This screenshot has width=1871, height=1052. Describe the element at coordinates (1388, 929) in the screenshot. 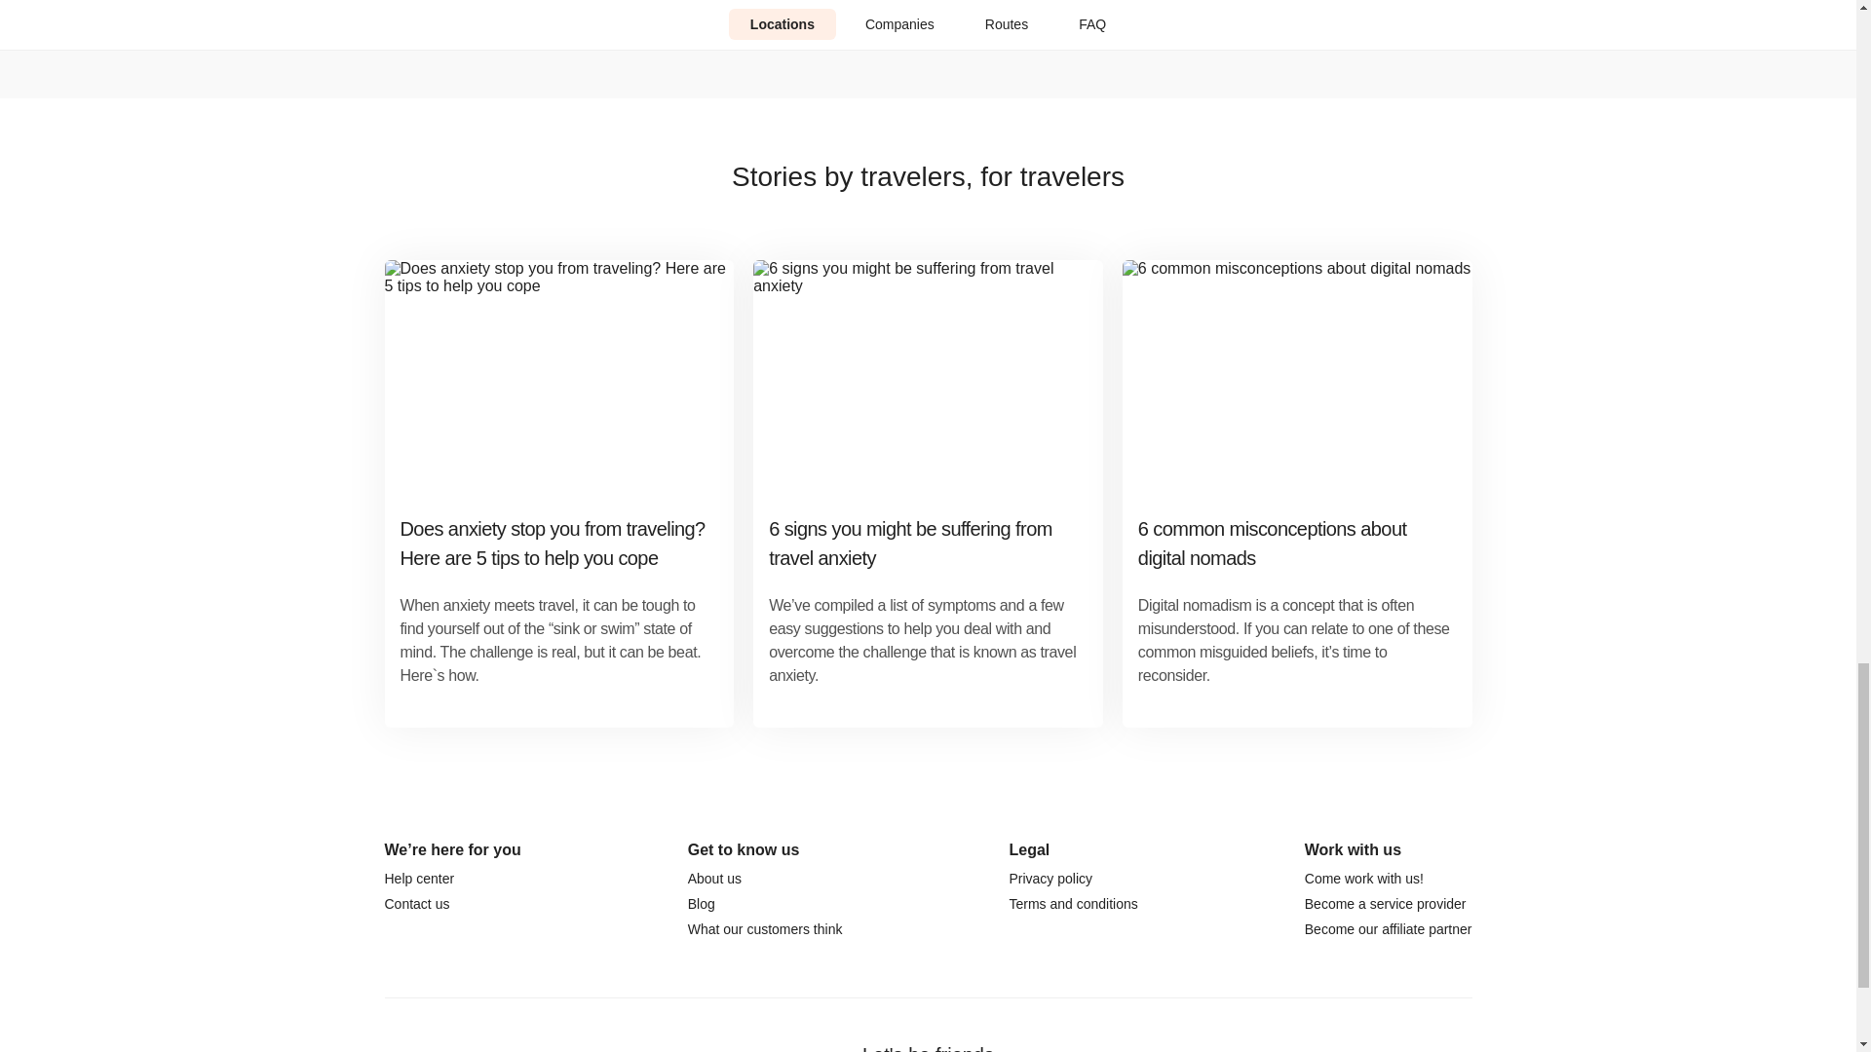

I see `Become our affiliate partner` at that location.